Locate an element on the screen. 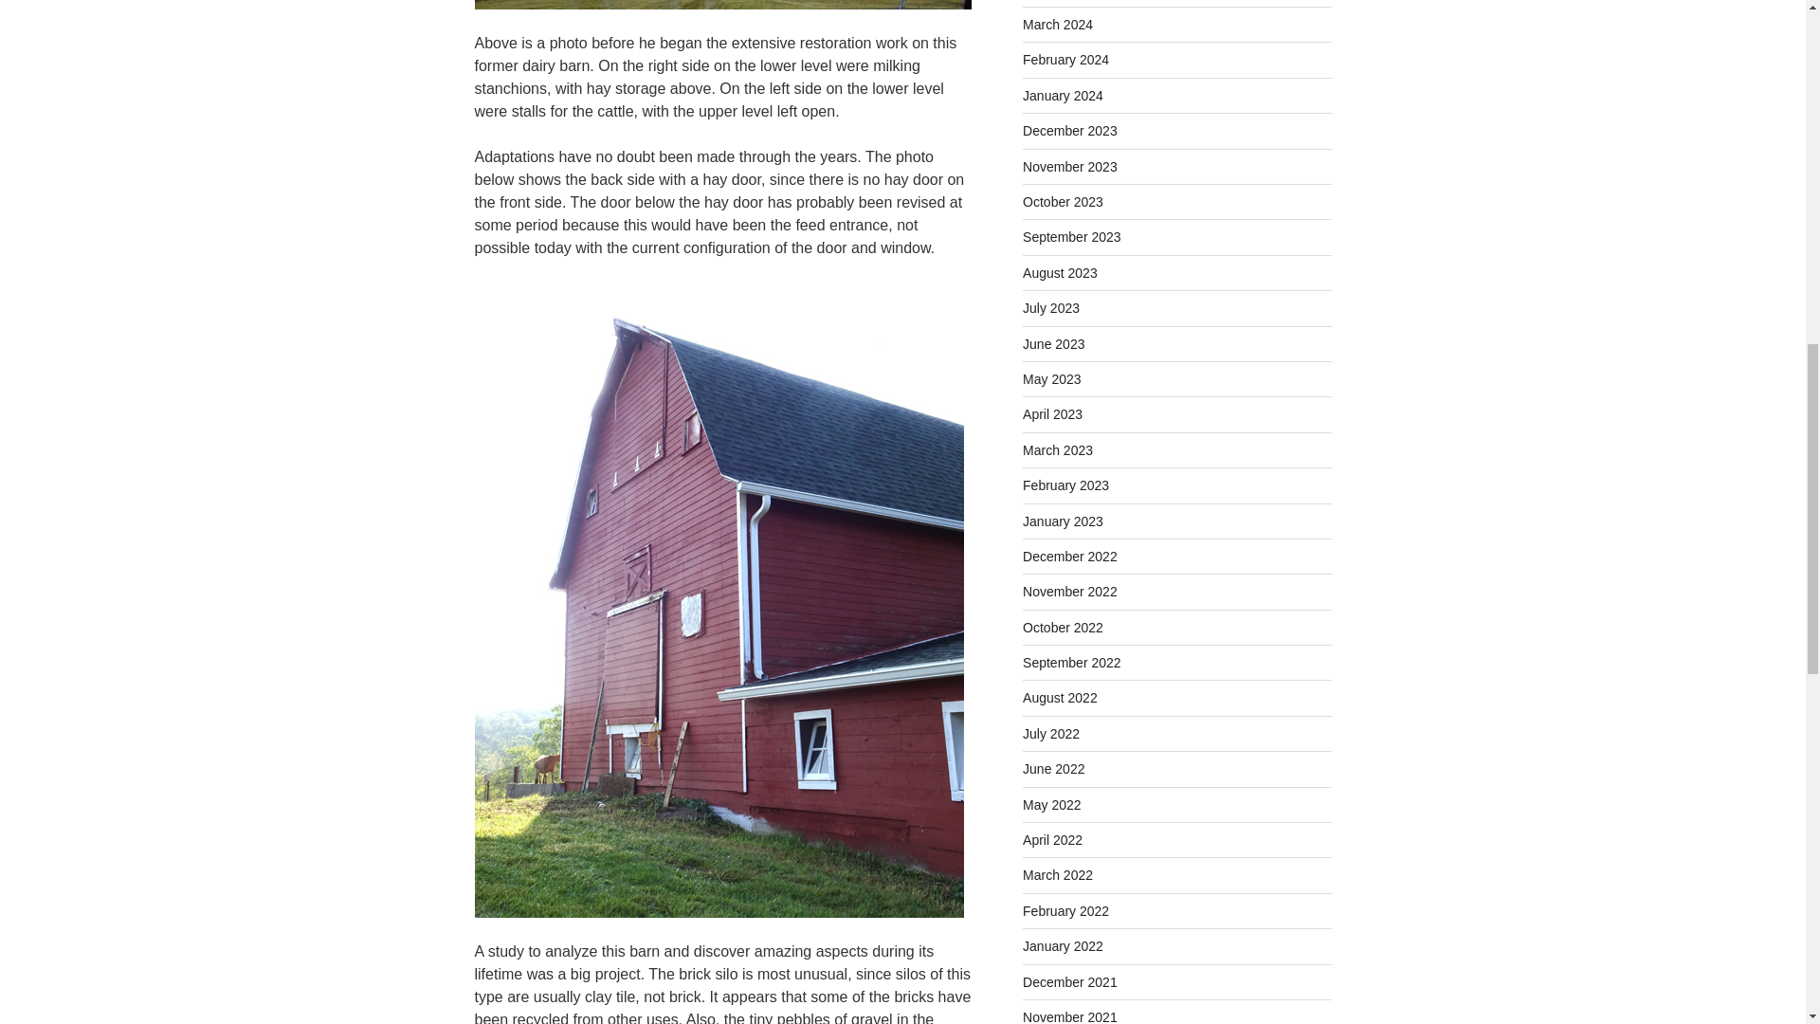  June 2023 is located at coordinates (1054, 344).